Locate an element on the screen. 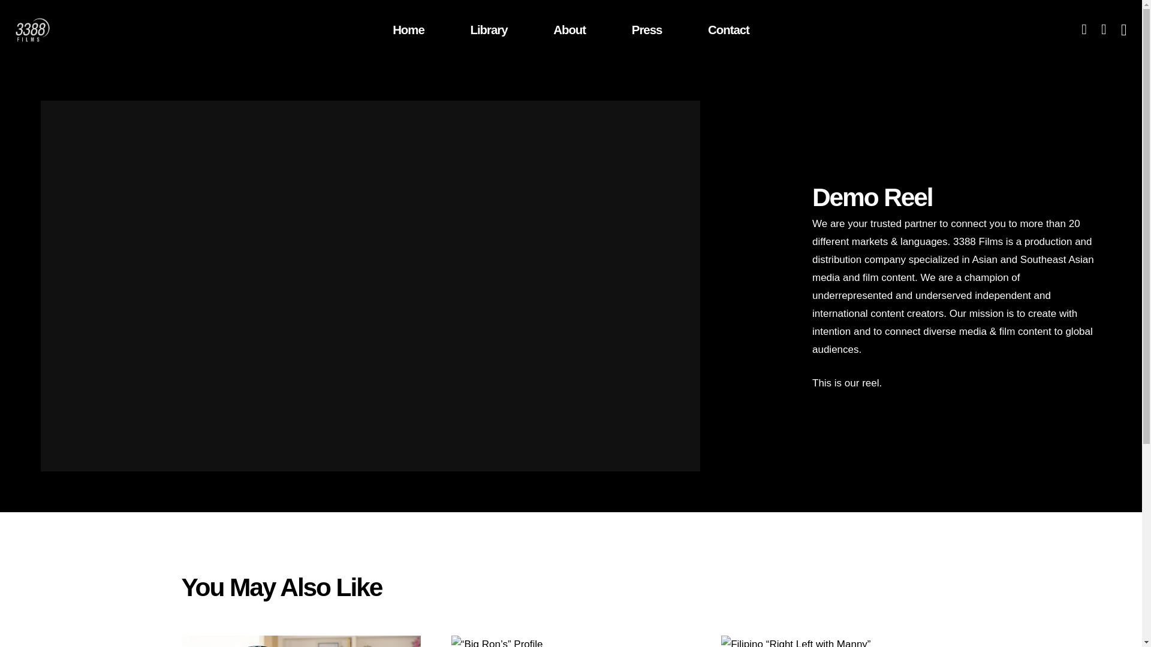  Contact is located at coordinates (728, 30).